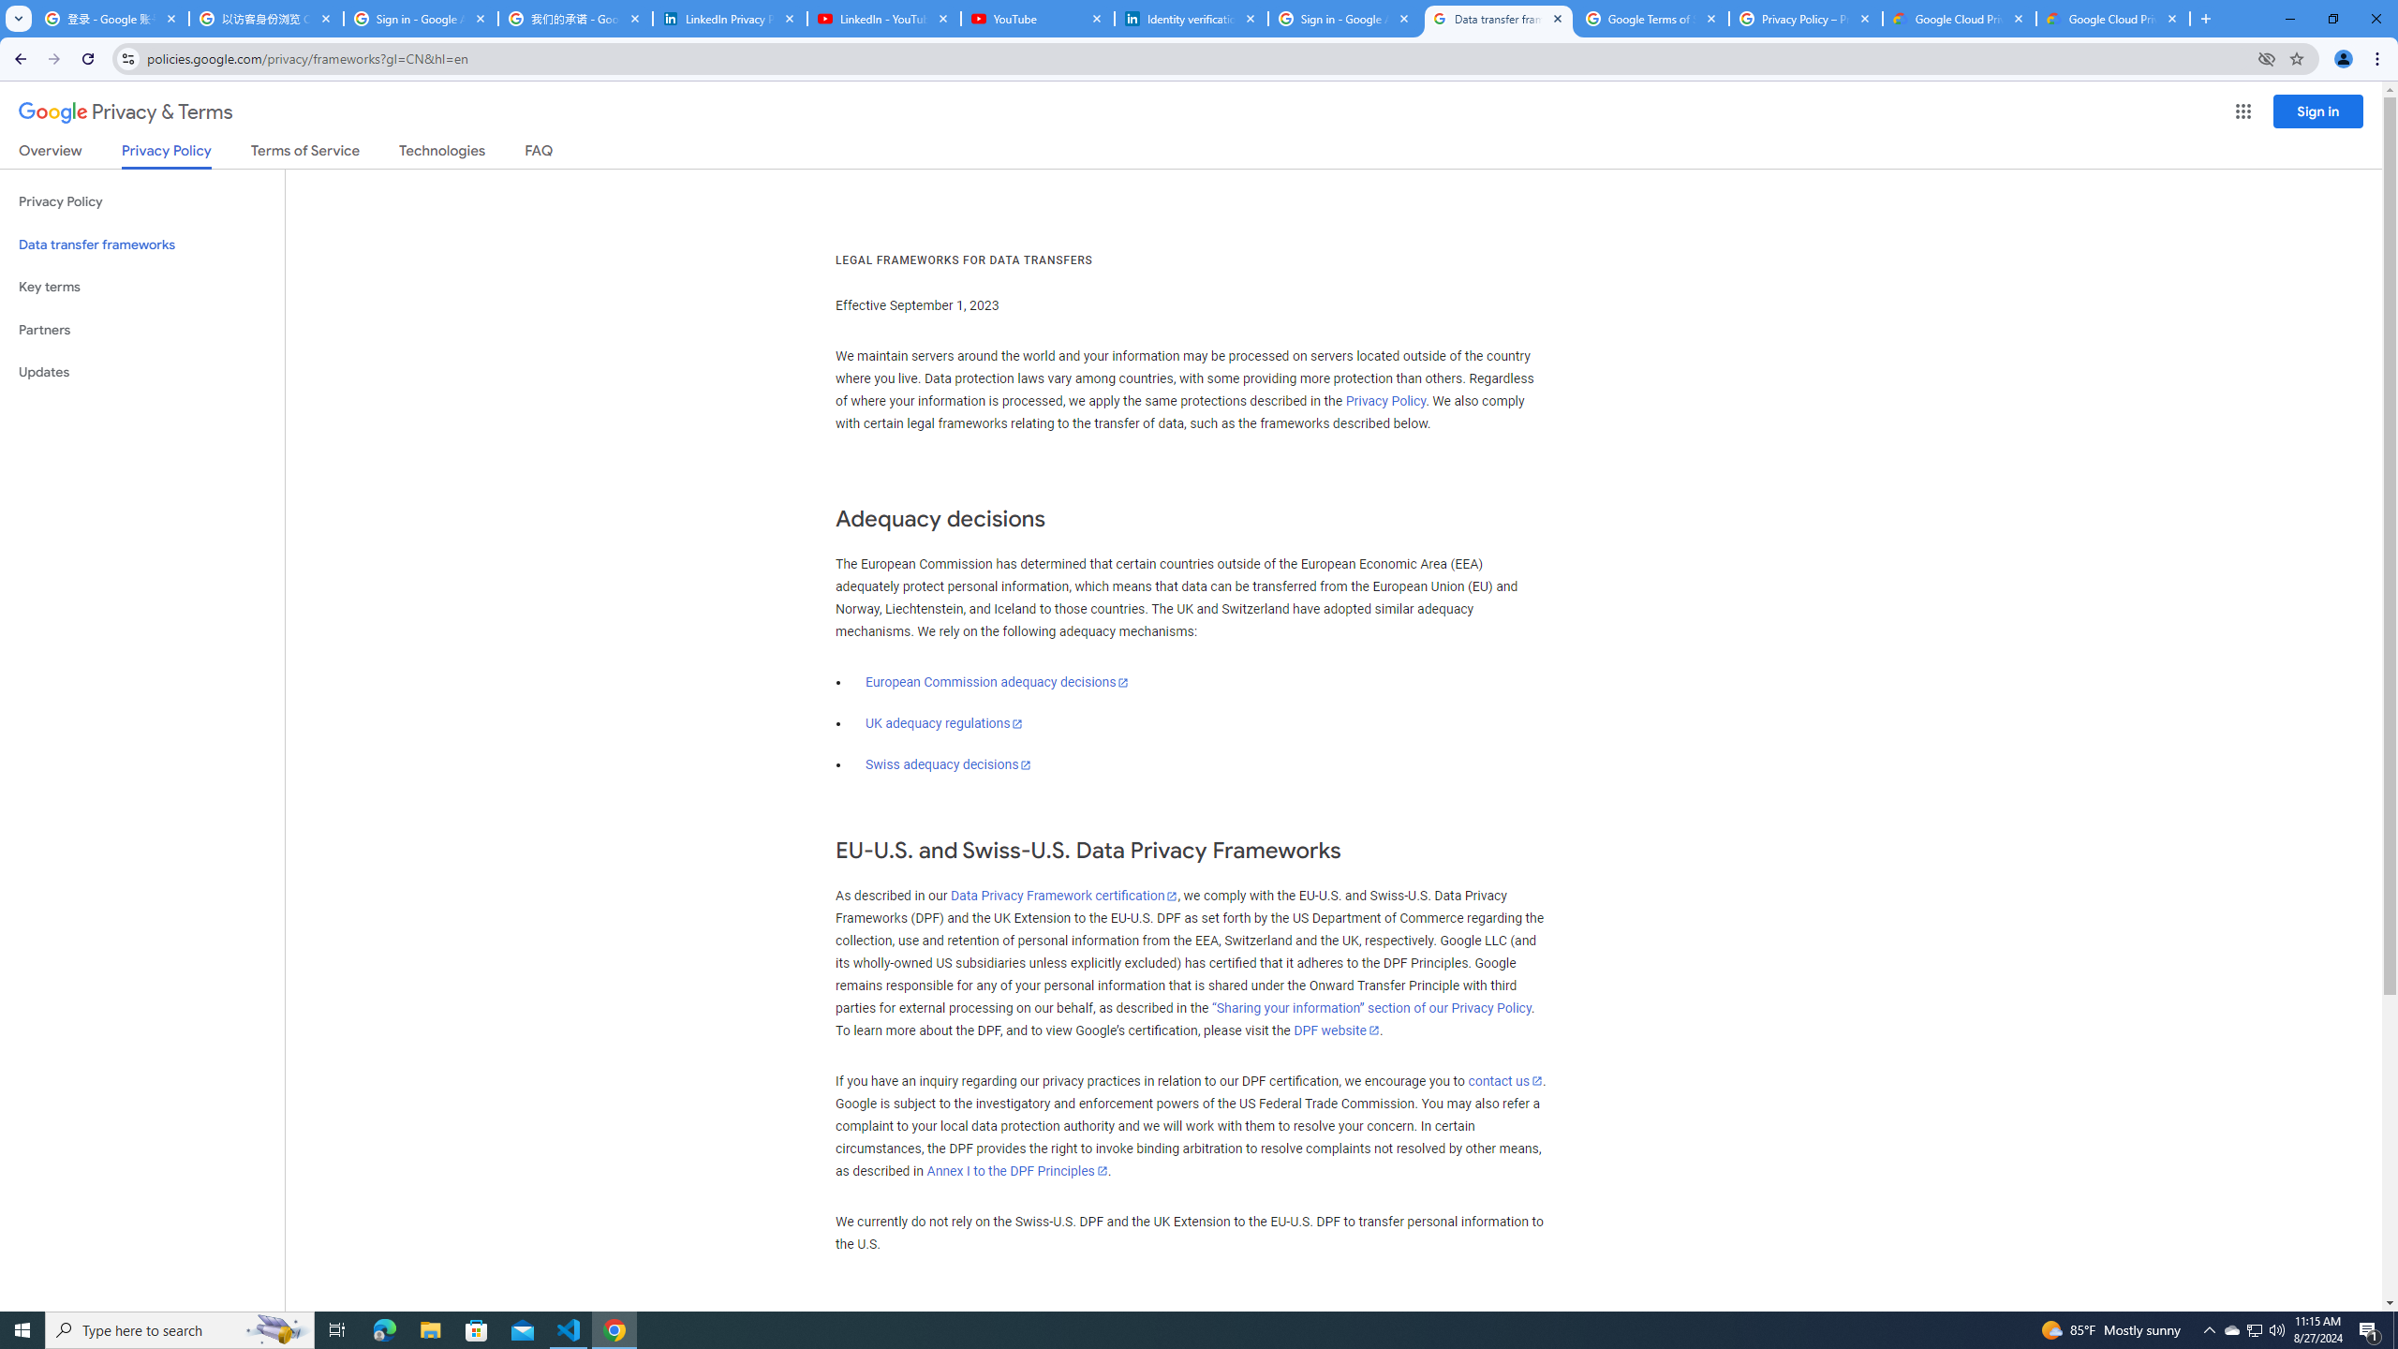 The width and height of the screenshot is (2398, 1349). What do you see at coordinates (1504, 1081) in the screenshot?
I see `contact us` at bounding box center [1504, 1081].